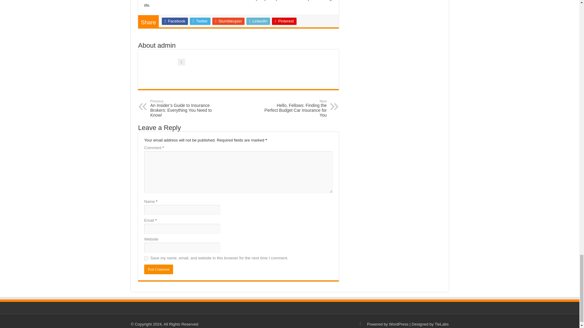  Describe the element at coordinates (158, 269) in the screenshot. I see `Post Comment` at that location.